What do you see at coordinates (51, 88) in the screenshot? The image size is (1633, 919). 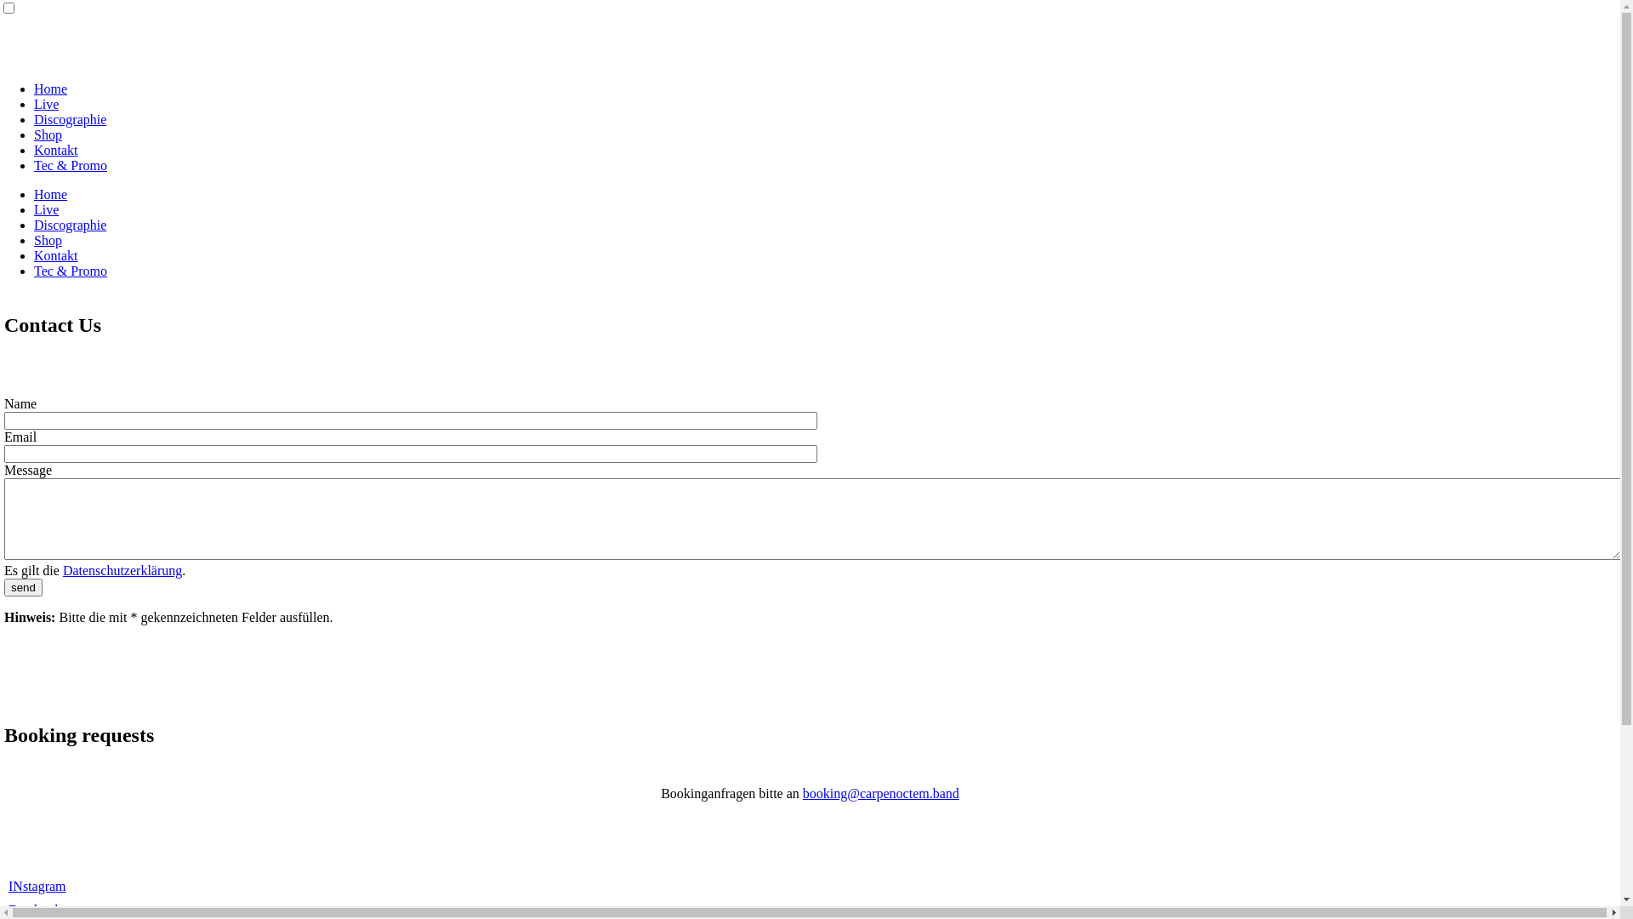 I see `Home` at bounding box center [51, 88].